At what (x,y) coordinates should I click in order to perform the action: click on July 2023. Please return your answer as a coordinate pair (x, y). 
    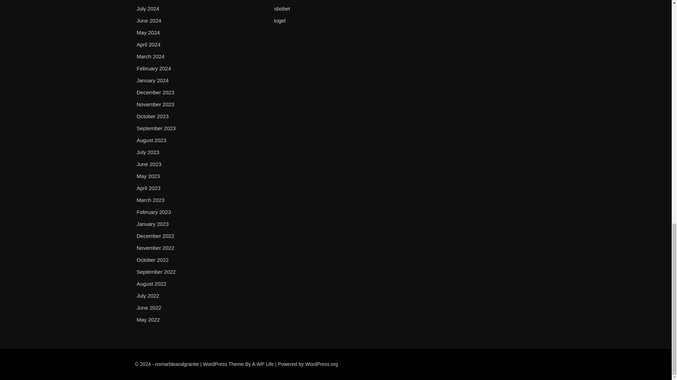
    Looking at the image, I should click on (148, 152).